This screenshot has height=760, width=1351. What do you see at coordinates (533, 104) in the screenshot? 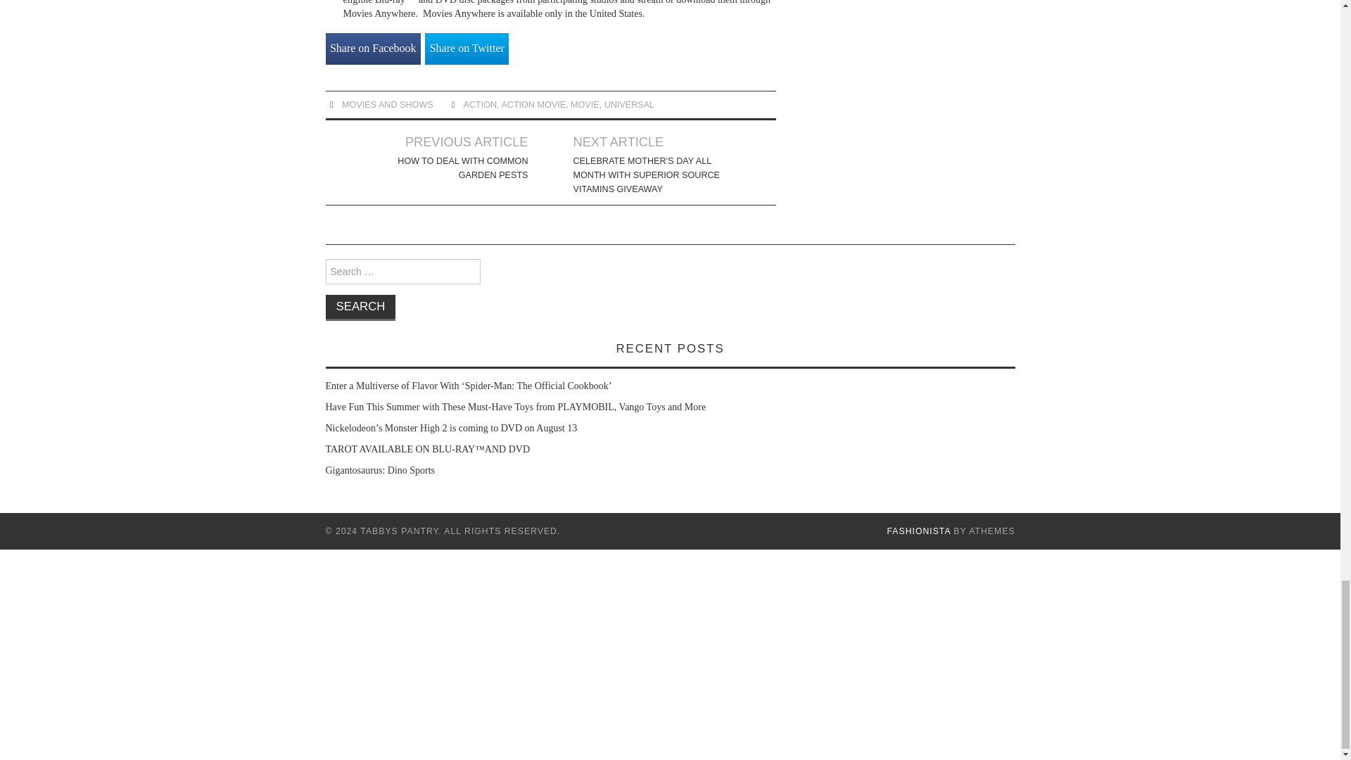
I see `ACTION MOVIE` at bounding box center [533, 104].